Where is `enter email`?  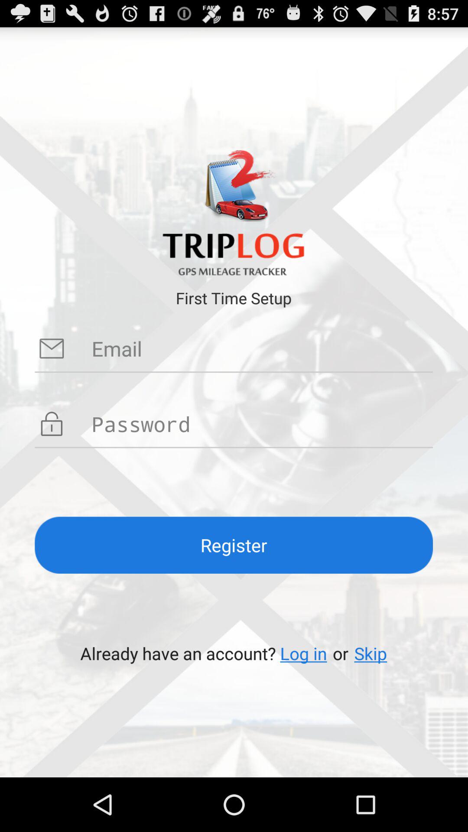 enter email is located at coordinates (262, 348).